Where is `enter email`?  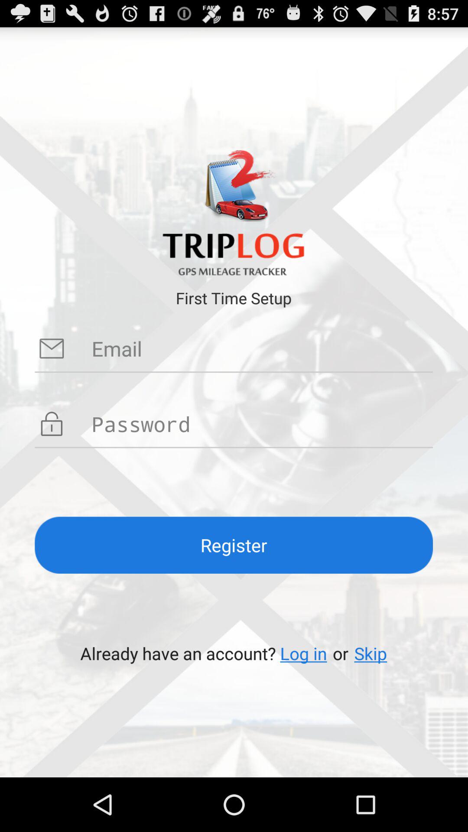 enter email is located at coordinates (262, 348).